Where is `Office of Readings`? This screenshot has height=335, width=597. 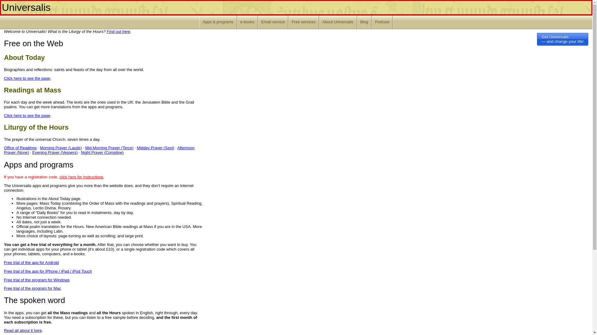 Office of Readings is located at coordinates (20, 148).